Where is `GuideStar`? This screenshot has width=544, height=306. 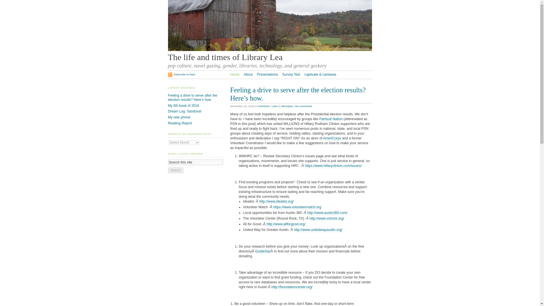
GuideStar is located at coordinates (263, 252).